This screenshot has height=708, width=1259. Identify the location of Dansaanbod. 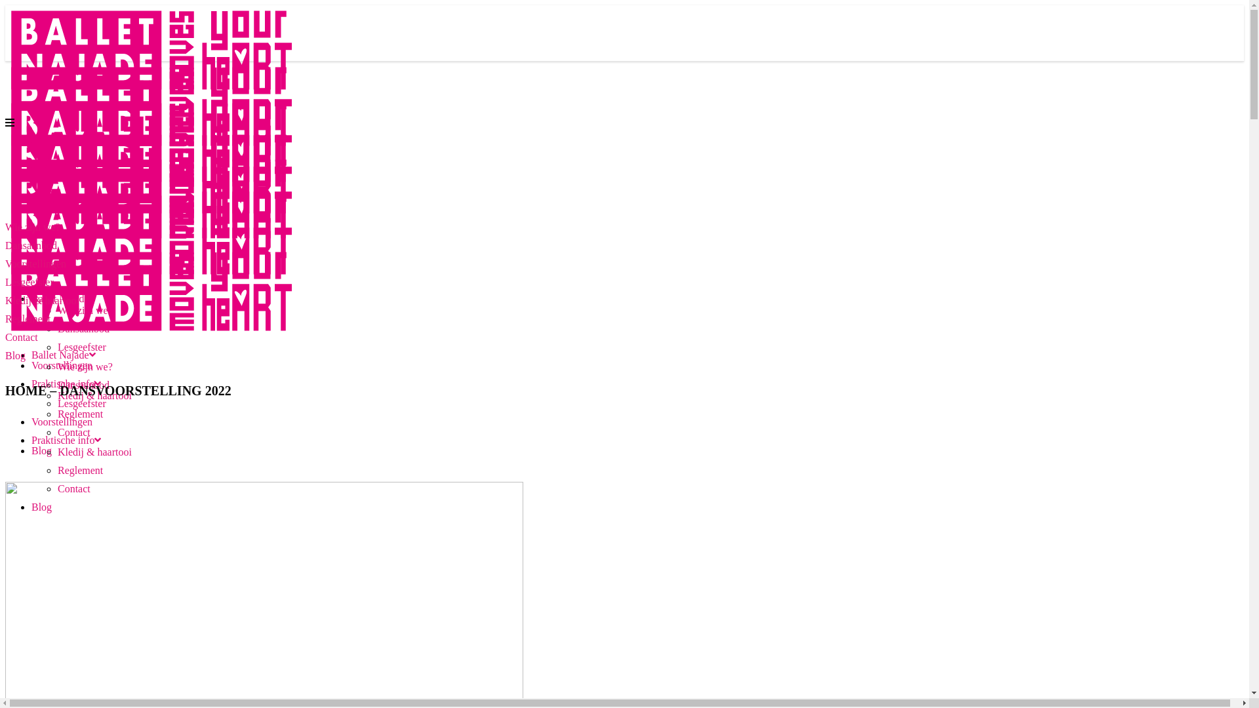
(84, 385).